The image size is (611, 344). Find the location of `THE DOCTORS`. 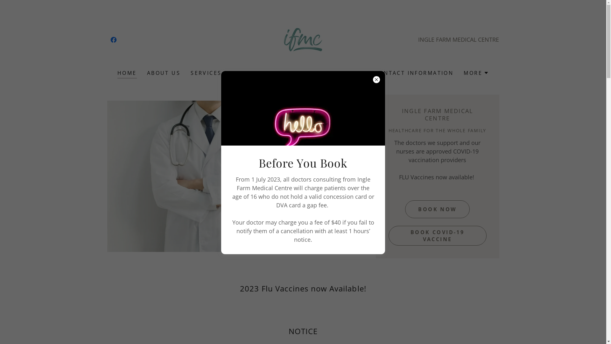

THE DOCTORS is located at coordinates (255, 73).